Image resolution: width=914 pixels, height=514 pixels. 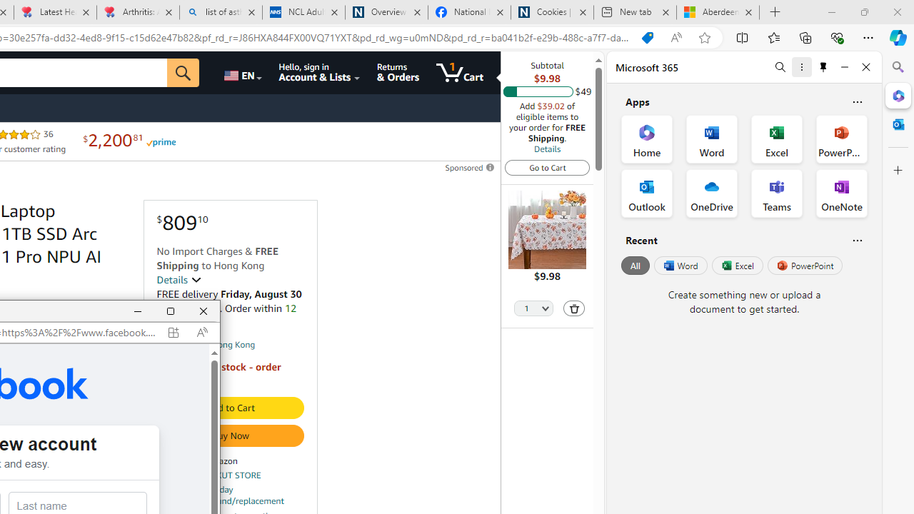 What do you see at coordinates (460, 73) in the screenshot?
I see `1 item in cart` at bounding box center [460, 73].